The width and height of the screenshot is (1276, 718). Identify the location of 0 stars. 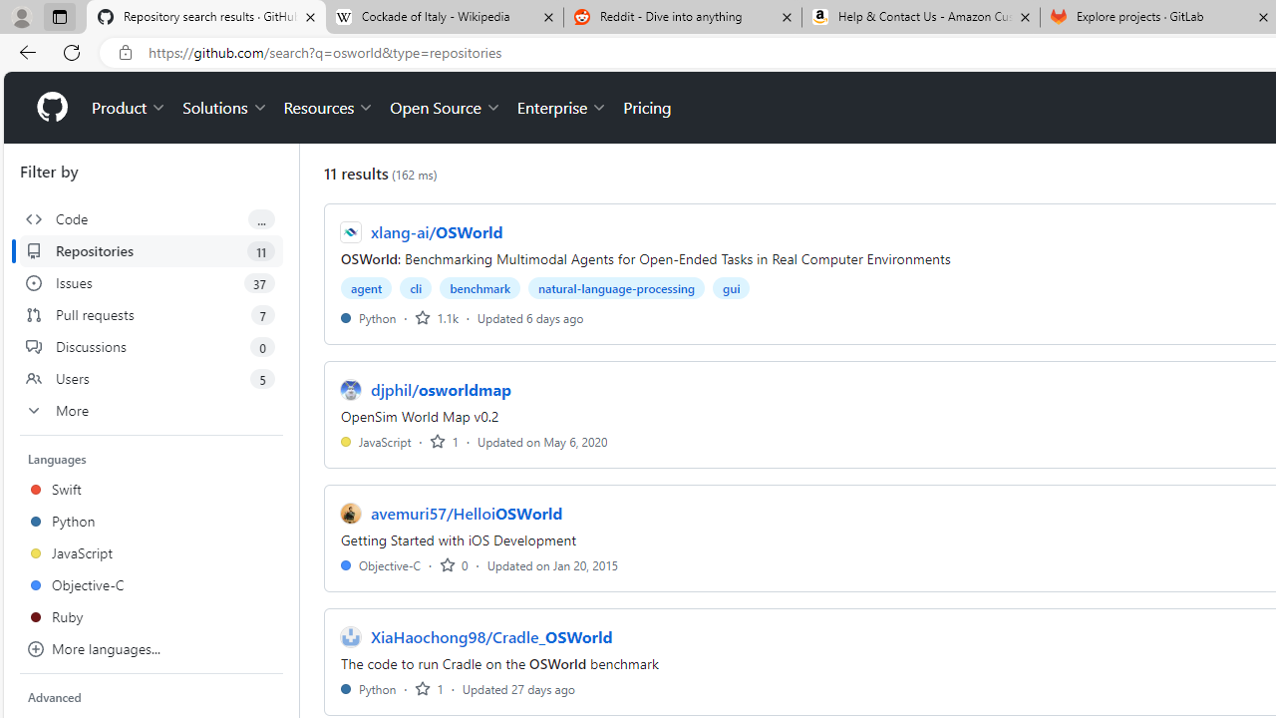
(454, 564).